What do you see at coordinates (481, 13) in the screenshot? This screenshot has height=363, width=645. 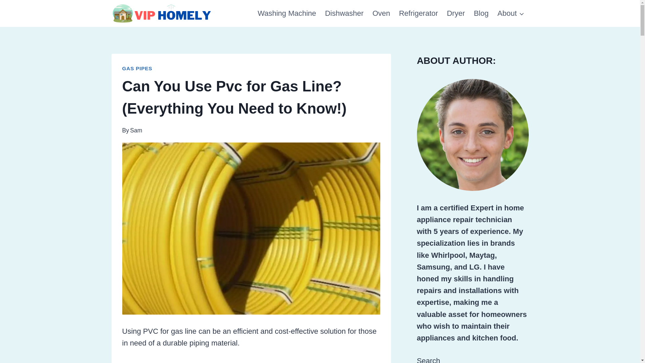 I see `Blog` at bounding box center [481, 13].